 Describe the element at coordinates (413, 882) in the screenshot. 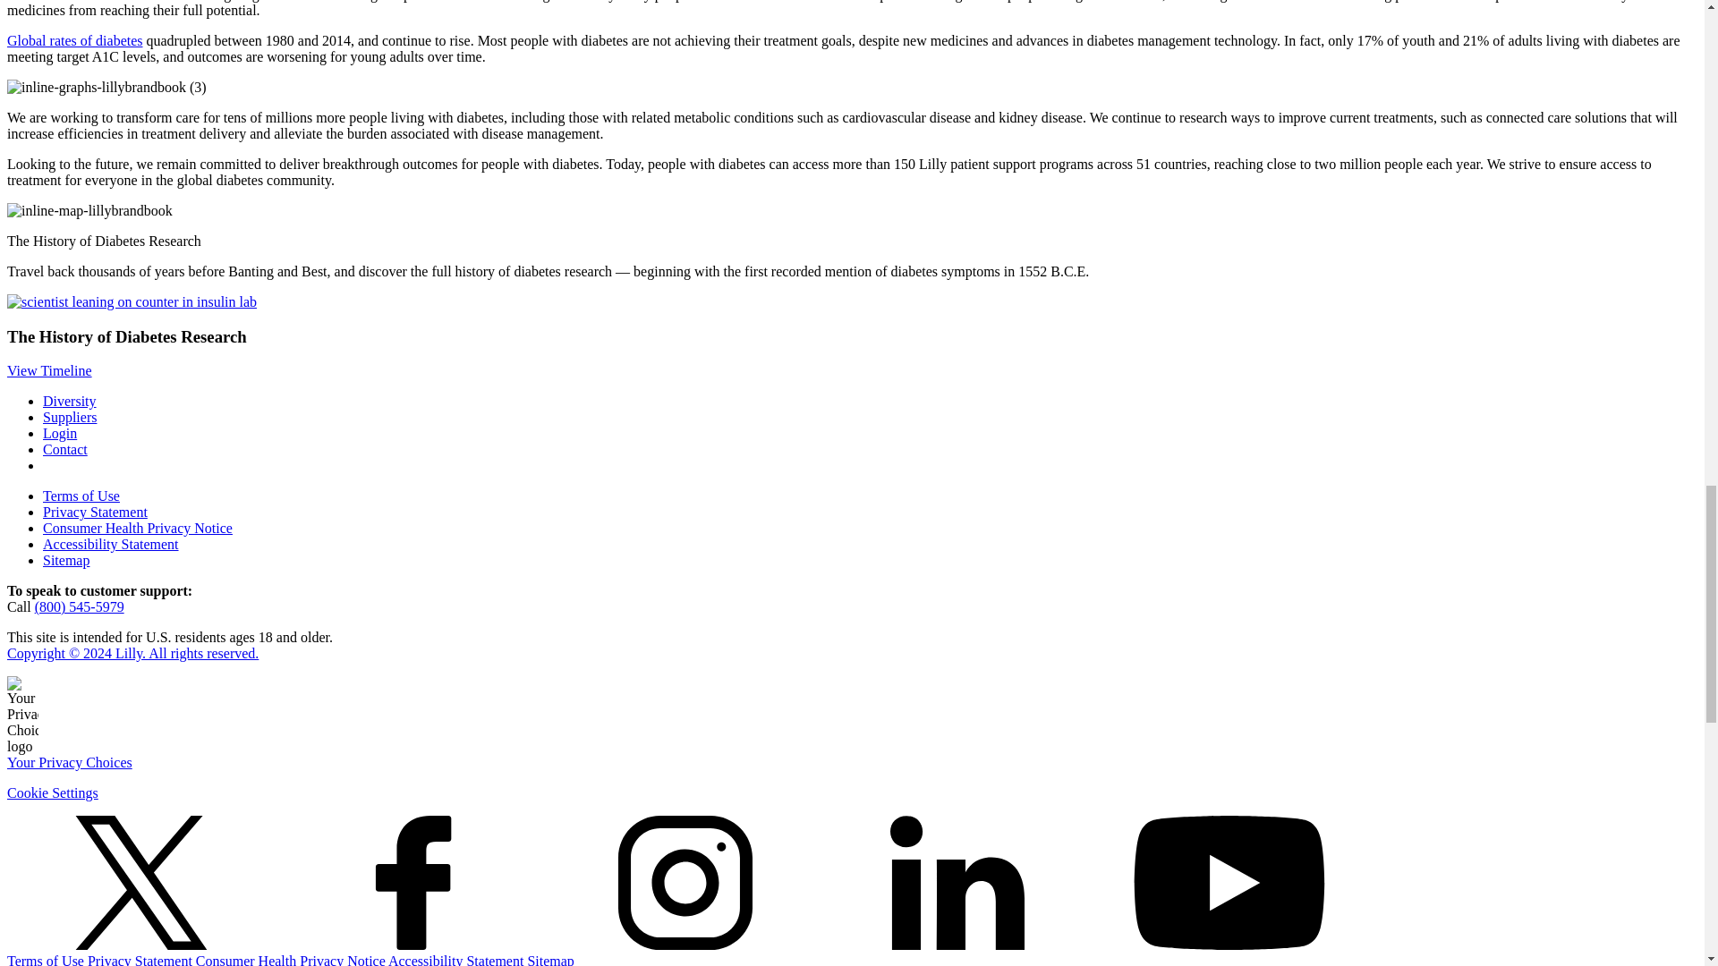

I see `Facebook` at that location.